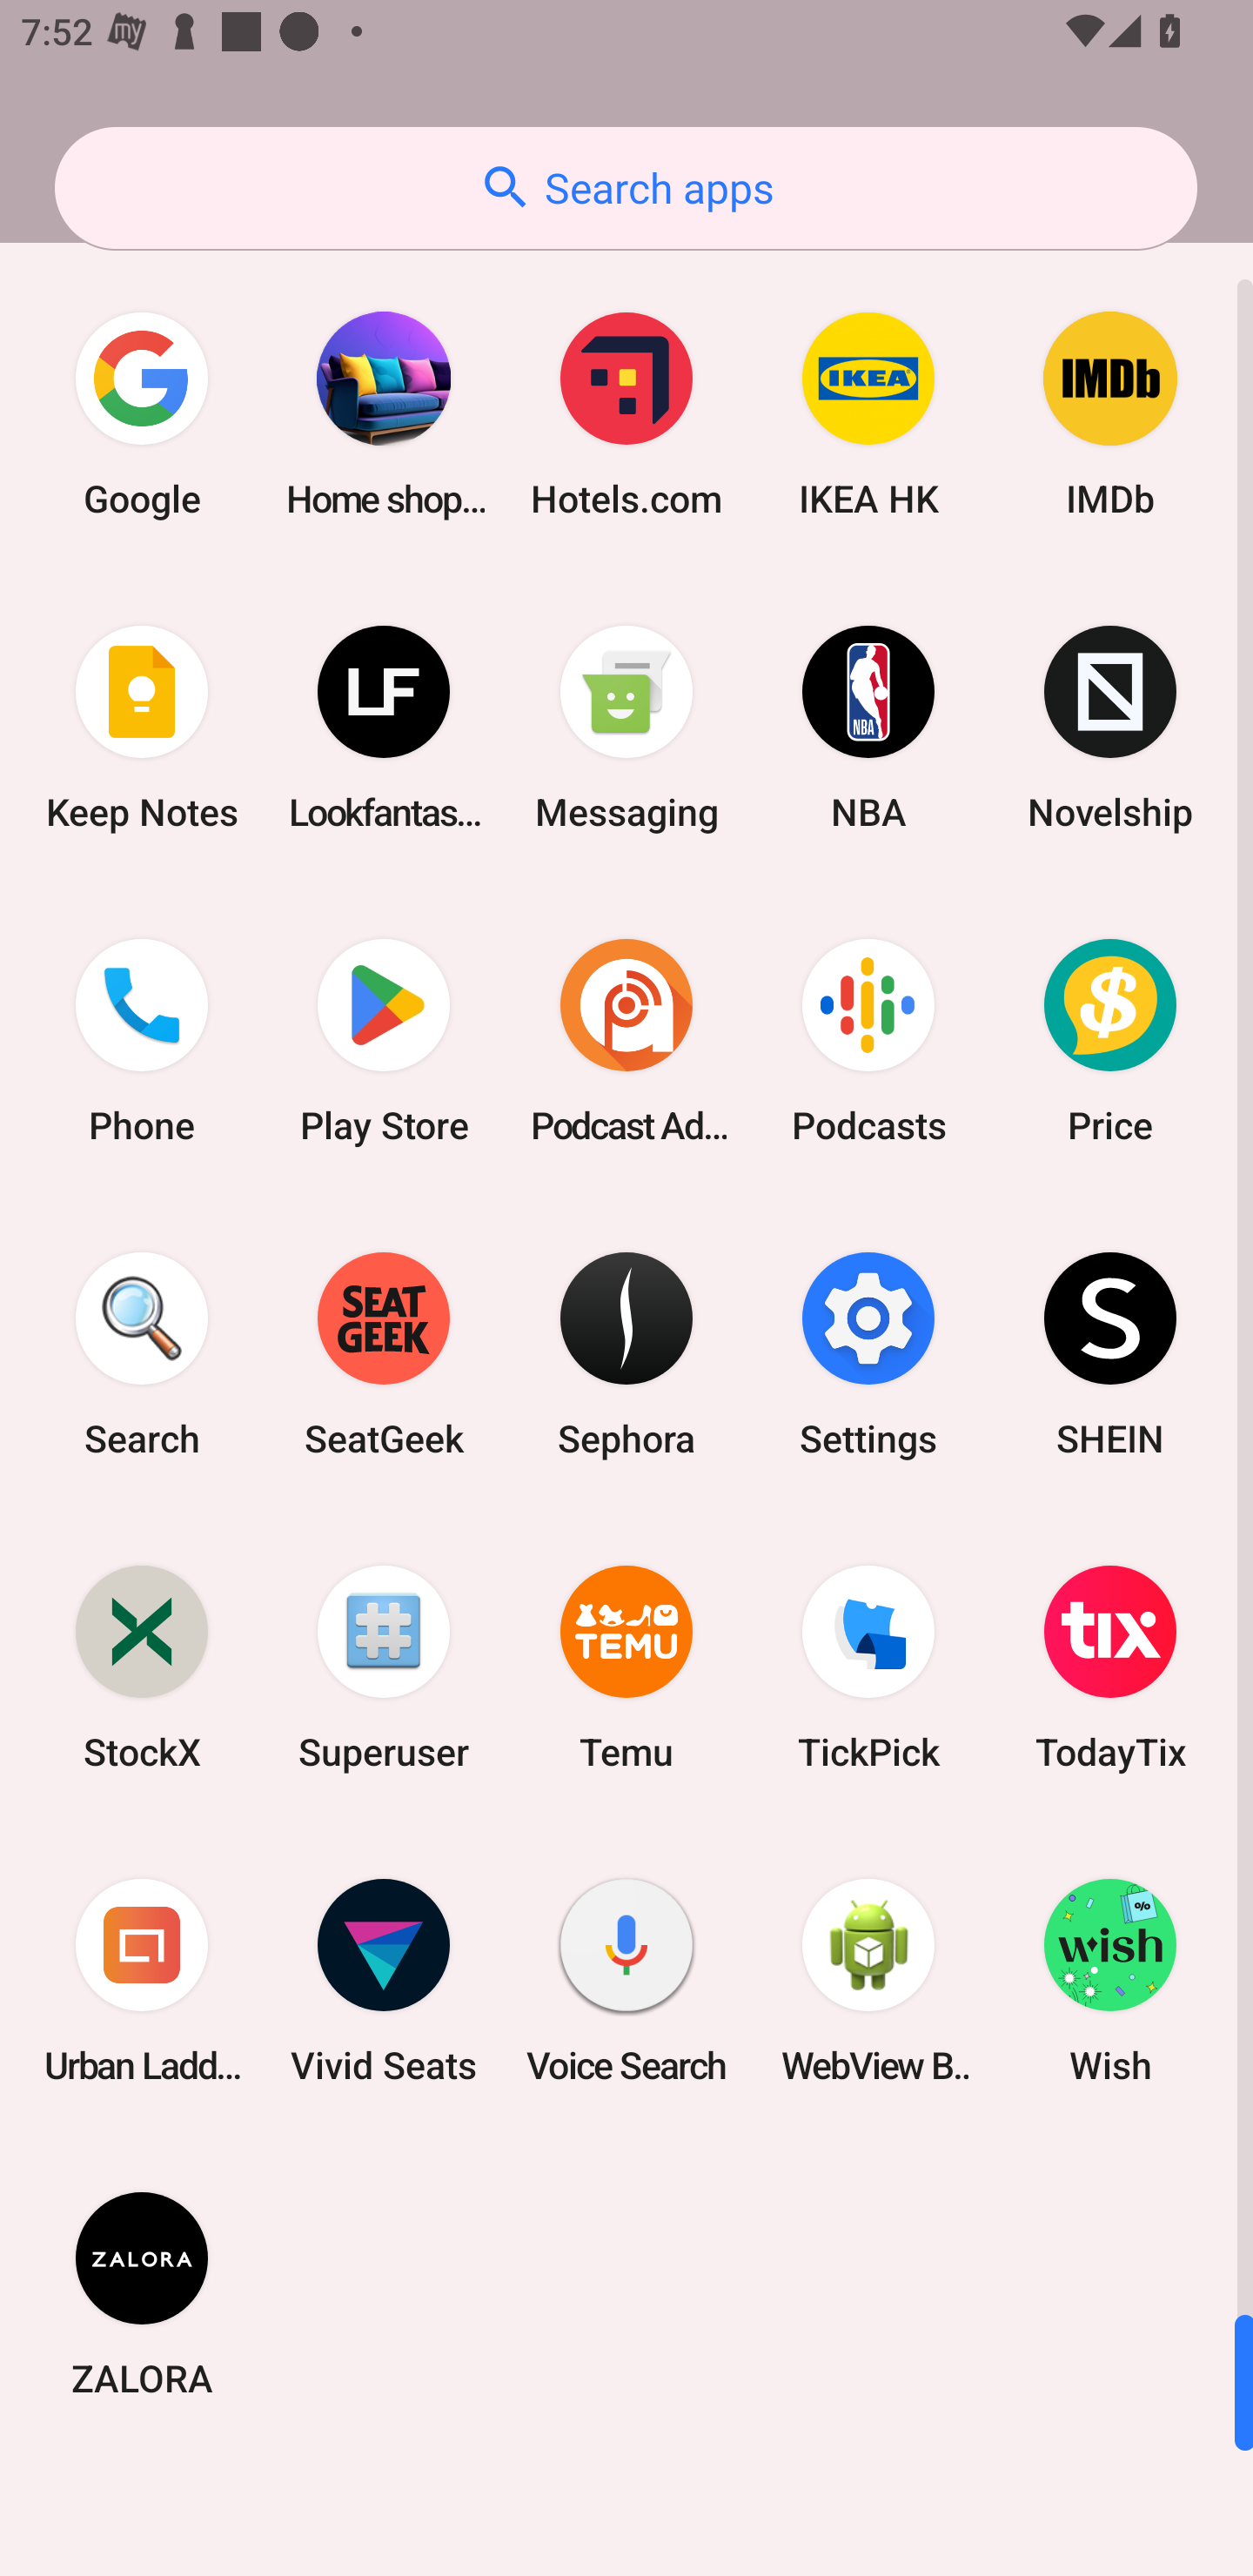  What do you see at coordinates (1110, 1353) in the screenshot?
I see `SHEIN` at bounding box center [1110, 1353].